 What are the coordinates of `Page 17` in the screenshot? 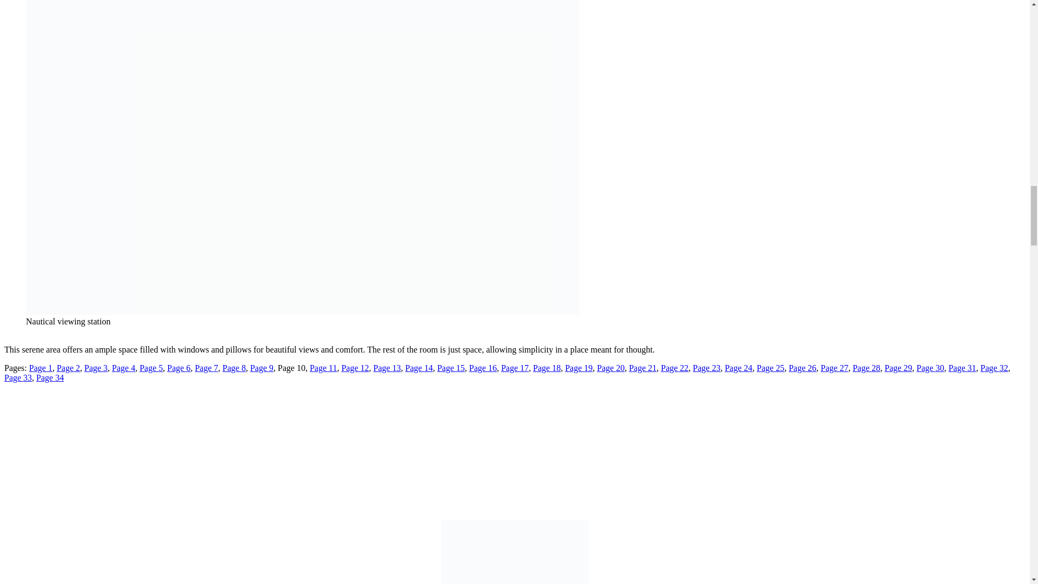 It's located at (515, 368).